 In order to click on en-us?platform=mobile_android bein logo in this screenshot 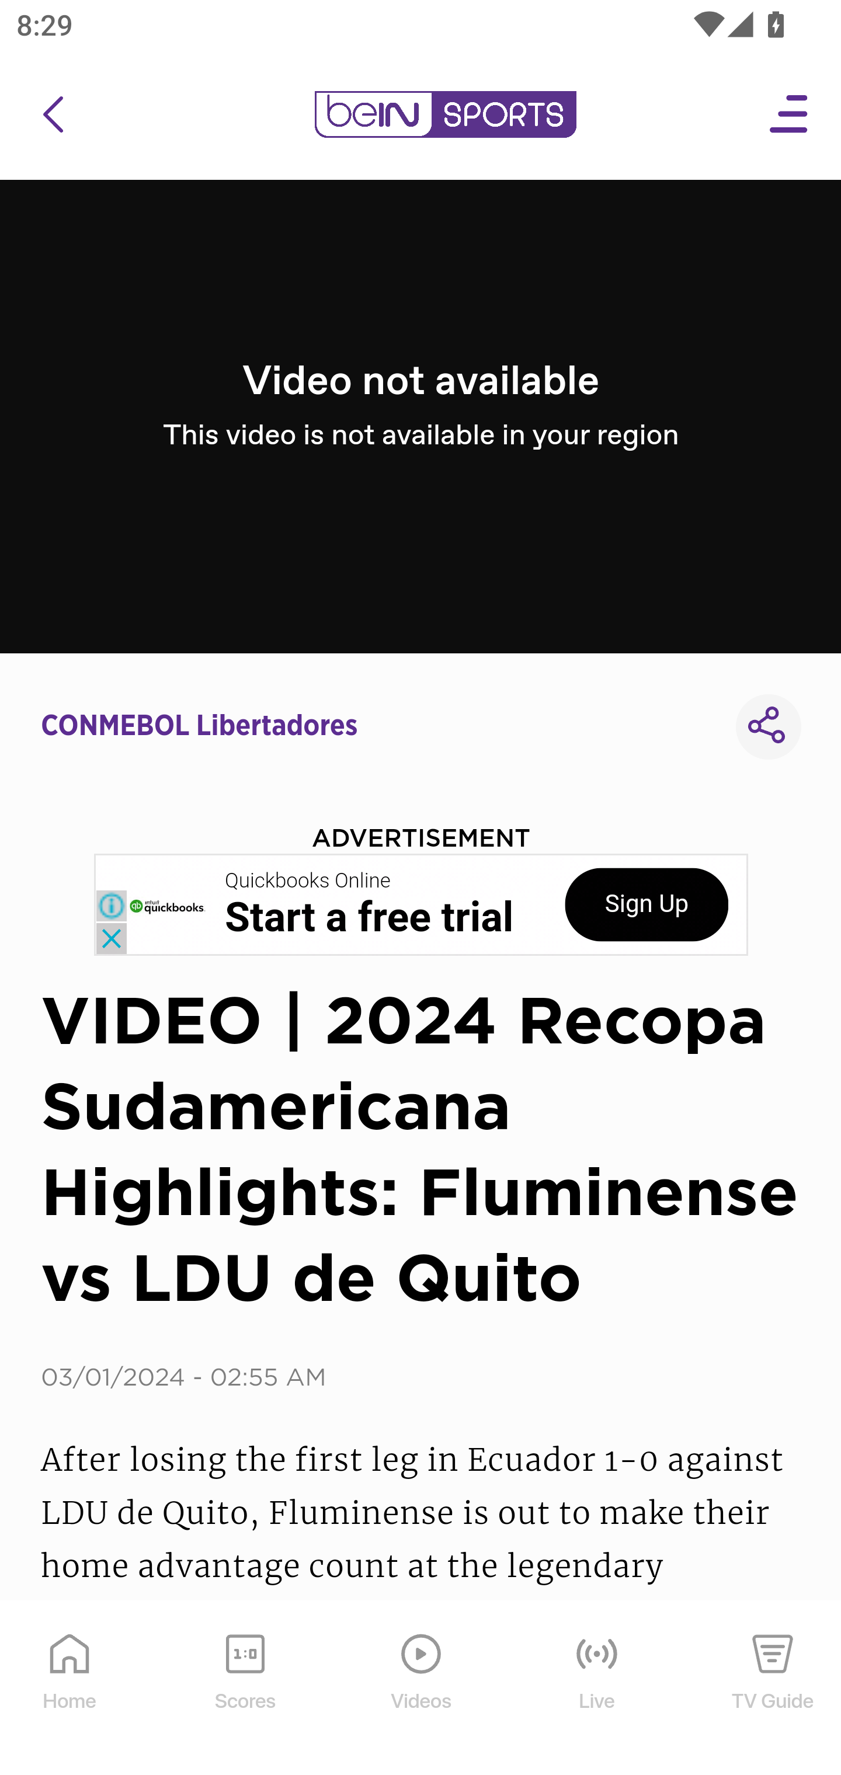, I will do `click(445, 114)`.